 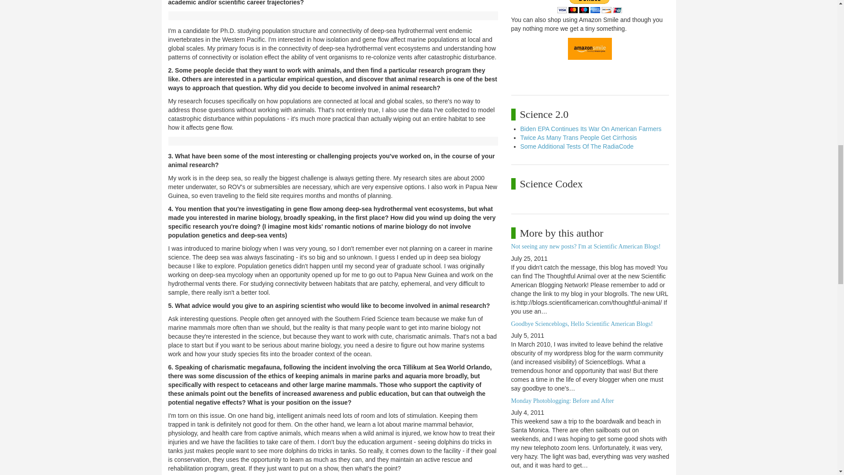 What do you see at coordinates (589, 7) in the screenshot?
I see `PayPal - The safer, easier way to pay online!` at bounding box center [589, 7].